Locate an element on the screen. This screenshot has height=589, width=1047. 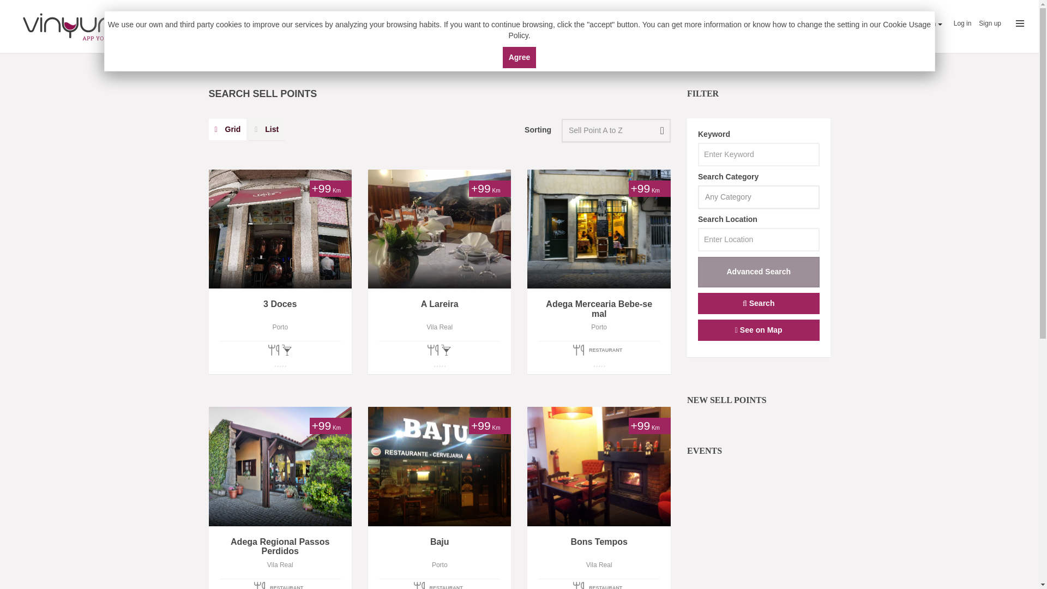
Agree is located at coordinates (519, 58).